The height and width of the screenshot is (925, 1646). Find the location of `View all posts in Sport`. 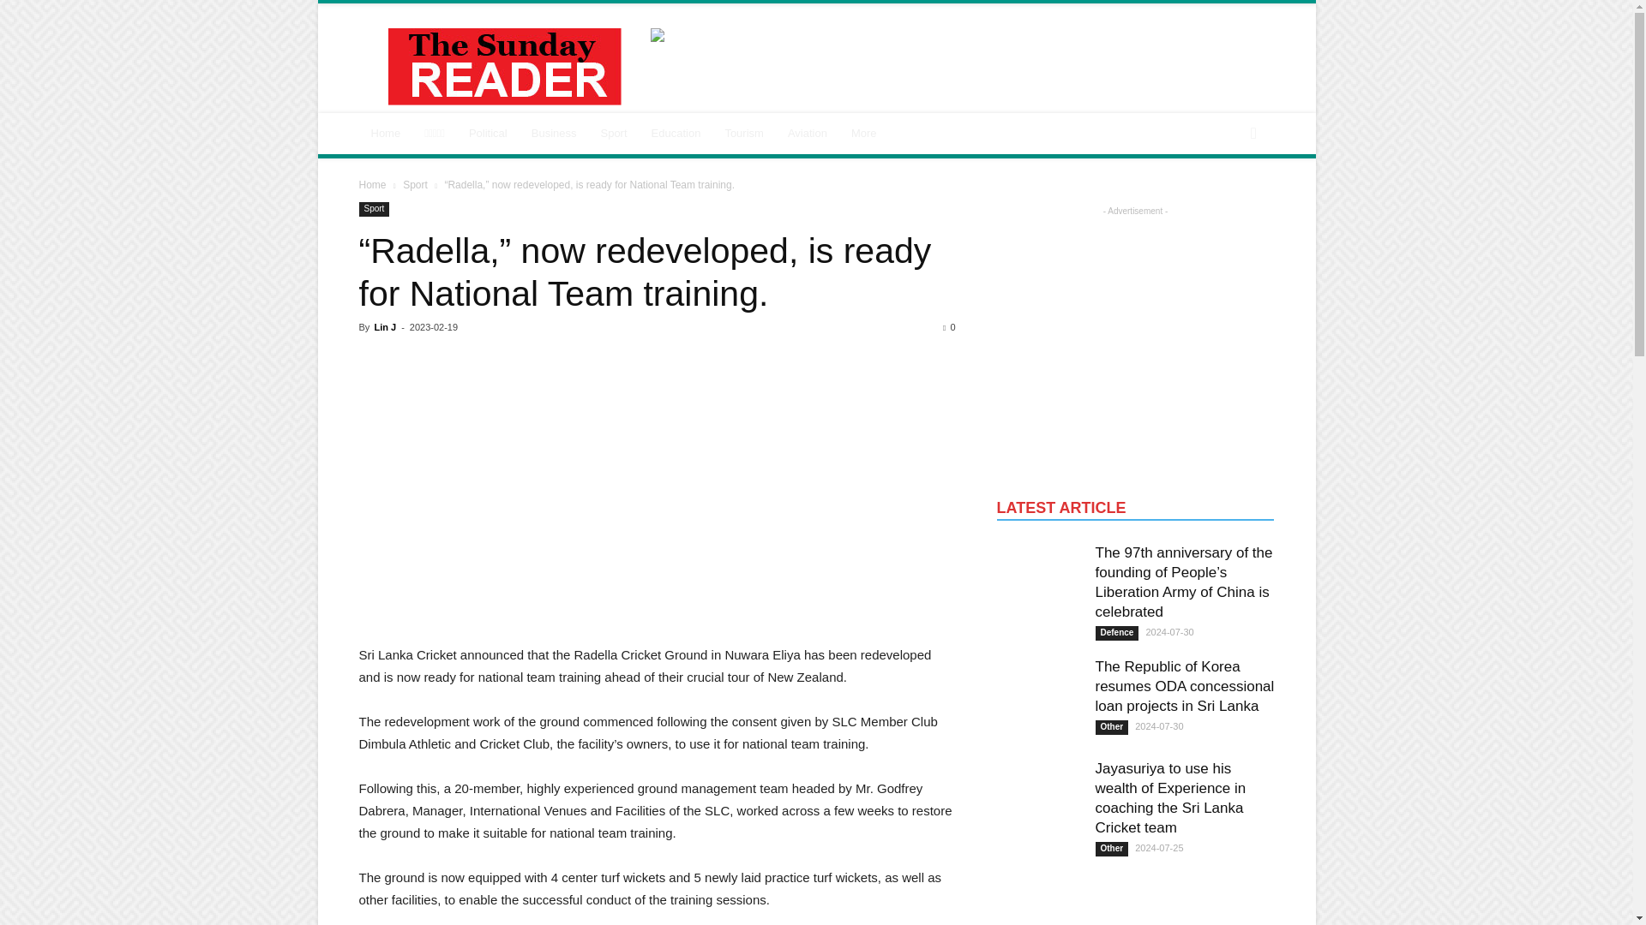

View all posts in Sport is located at coordinates (415, 185).